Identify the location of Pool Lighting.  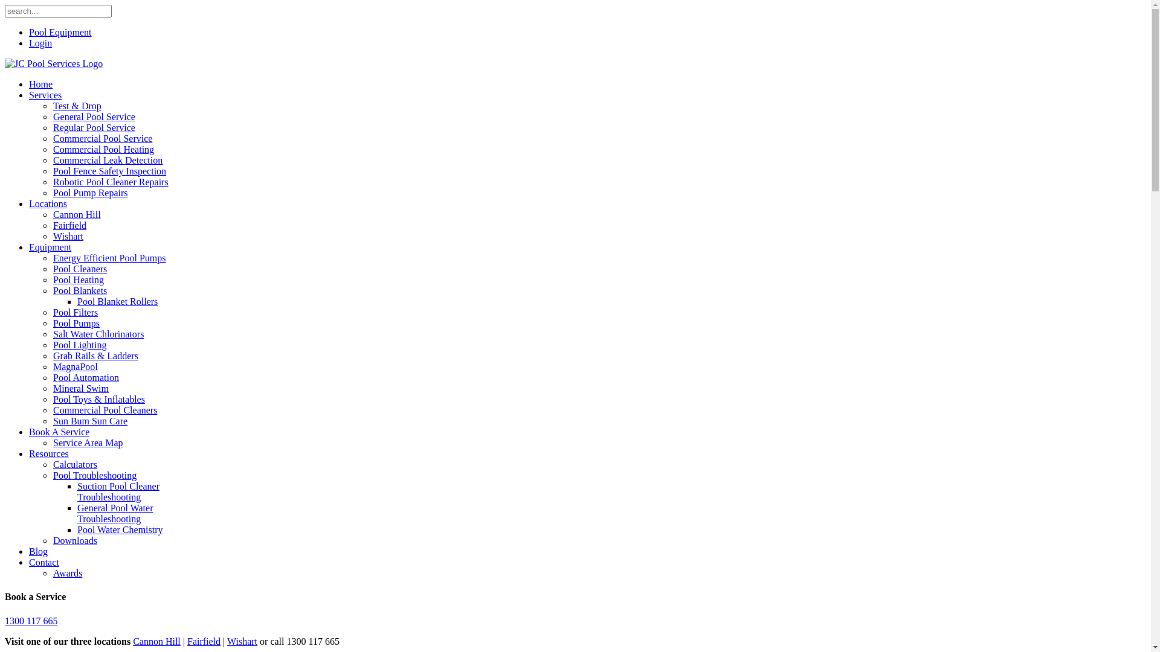
(80, 345).